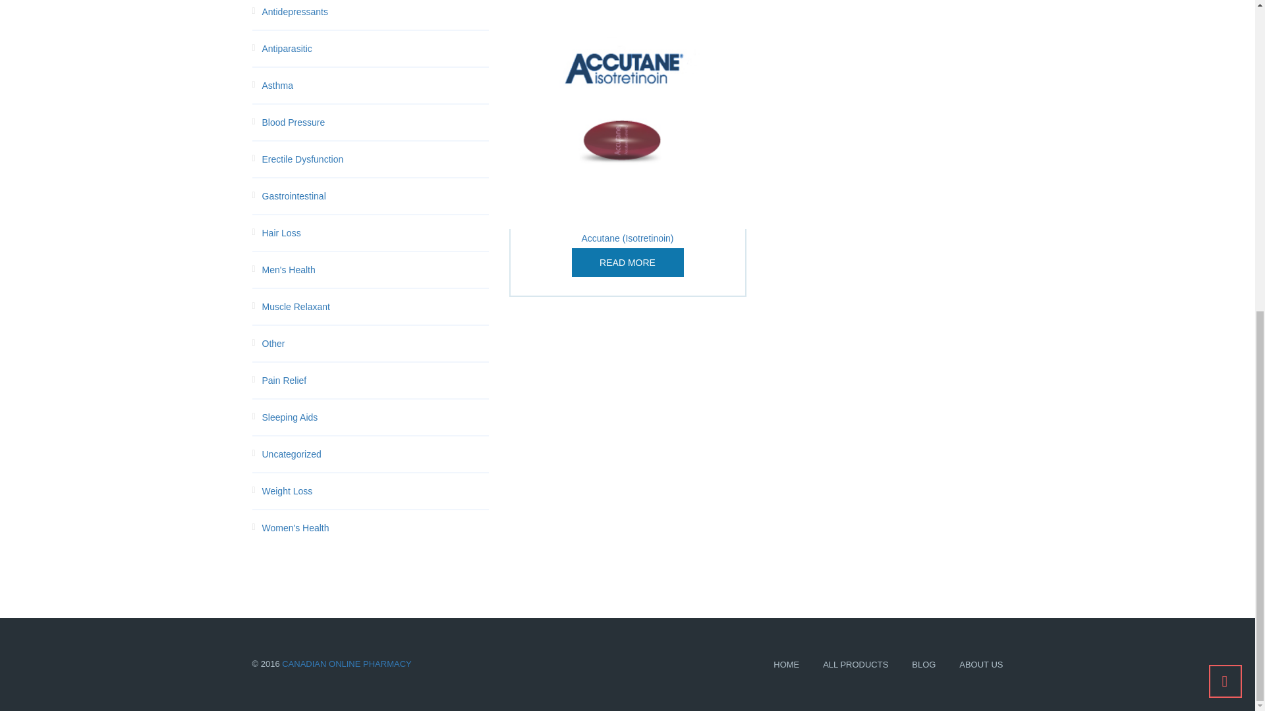 This screenshot has height=711, width=1265. What do you see at coordinates (376, 528) in the screenshot?
I see `Women's Health` at bounding box center [376, 528].